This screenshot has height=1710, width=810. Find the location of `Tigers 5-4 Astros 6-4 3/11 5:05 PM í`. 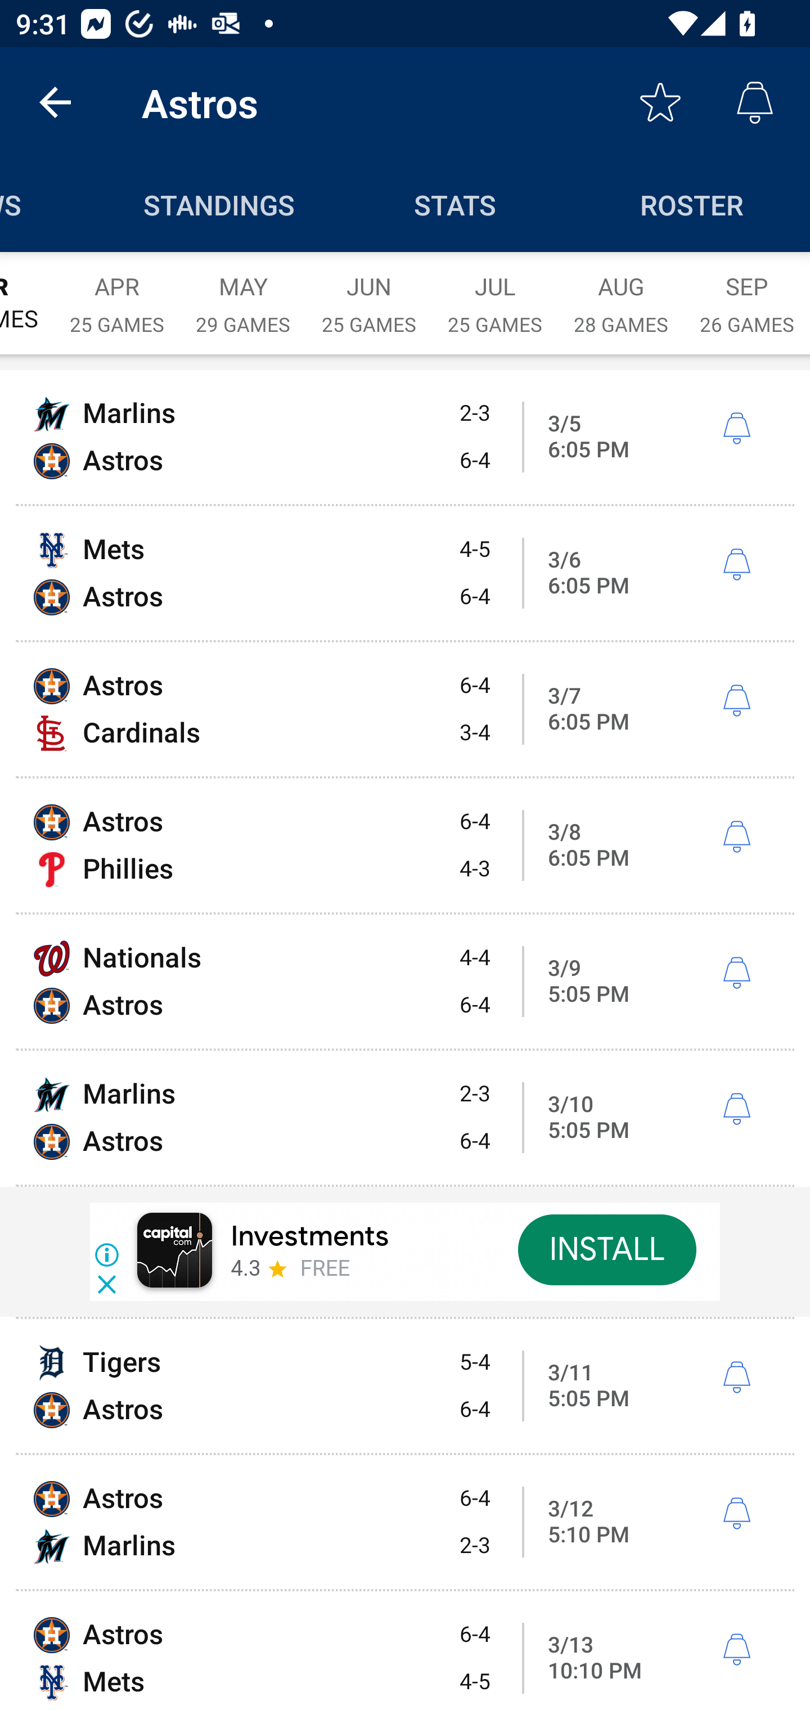

Tigers 5-4 Astros 6-4 3/11 5:05 PM í is located at coordinates (405, 1386).